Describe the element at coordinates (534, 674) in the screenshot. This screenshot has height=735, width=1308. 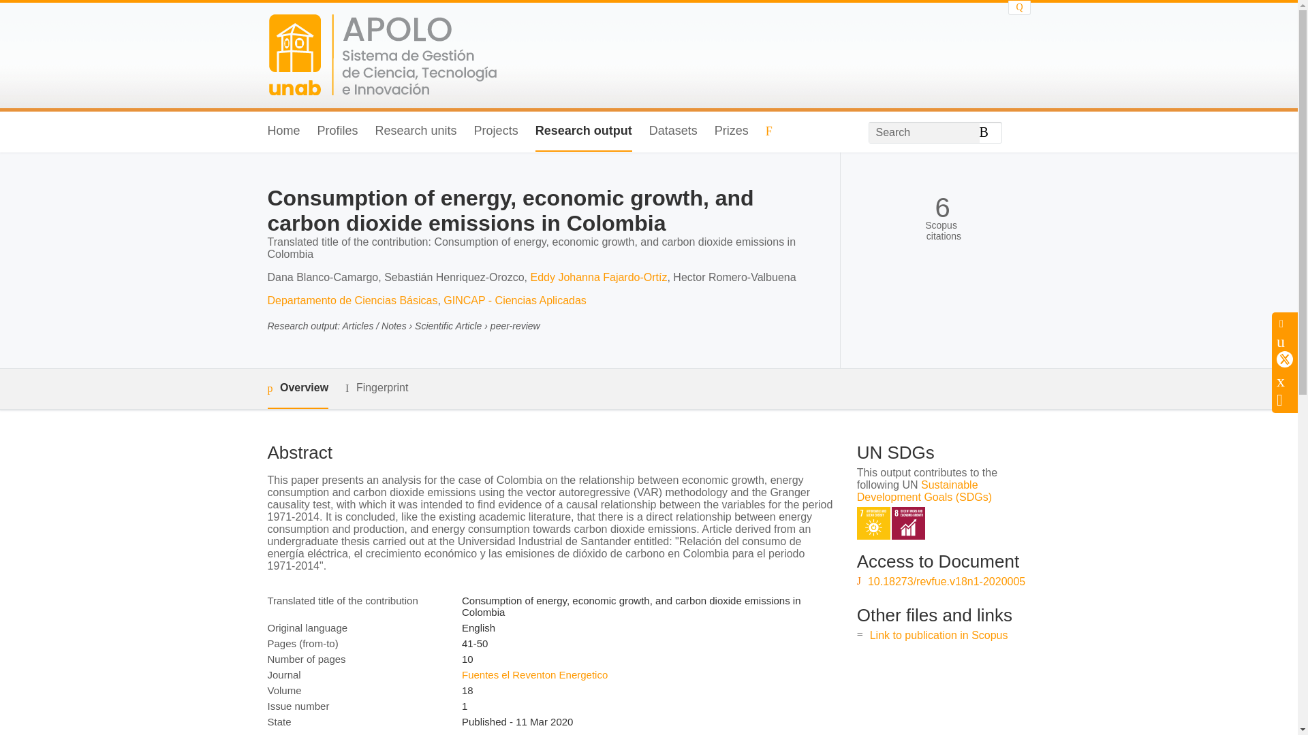
I see `Fuentes el Reventon Energetico` at that location.